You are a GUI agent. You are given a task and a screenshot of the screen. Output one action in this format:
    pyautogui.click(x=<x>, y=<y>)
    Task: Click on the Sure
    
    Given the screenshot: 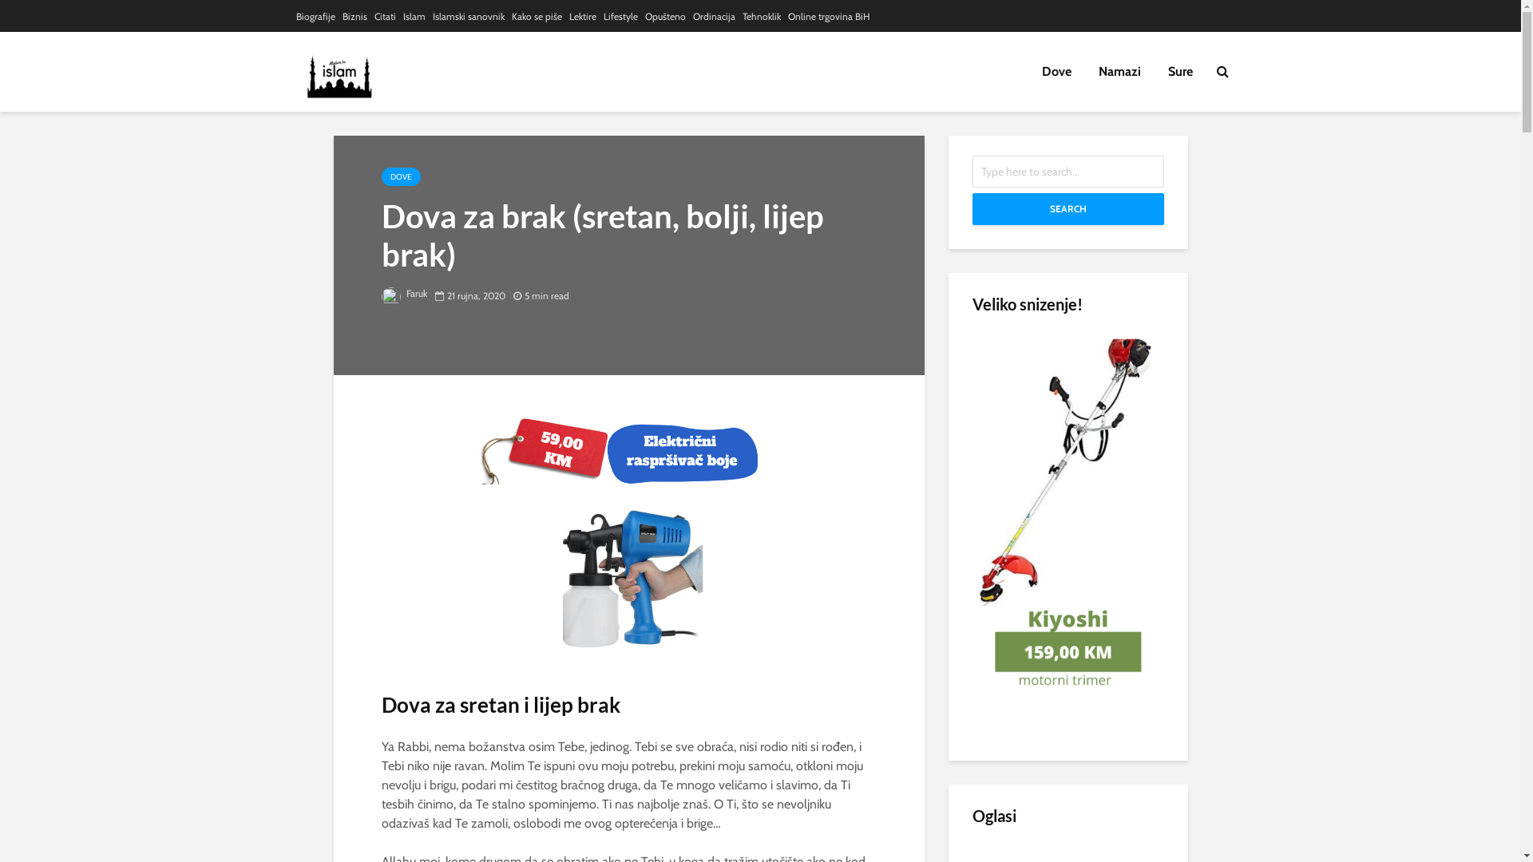 What is the action you would take?
    pyautogui.click(x=1180, y=72)
    